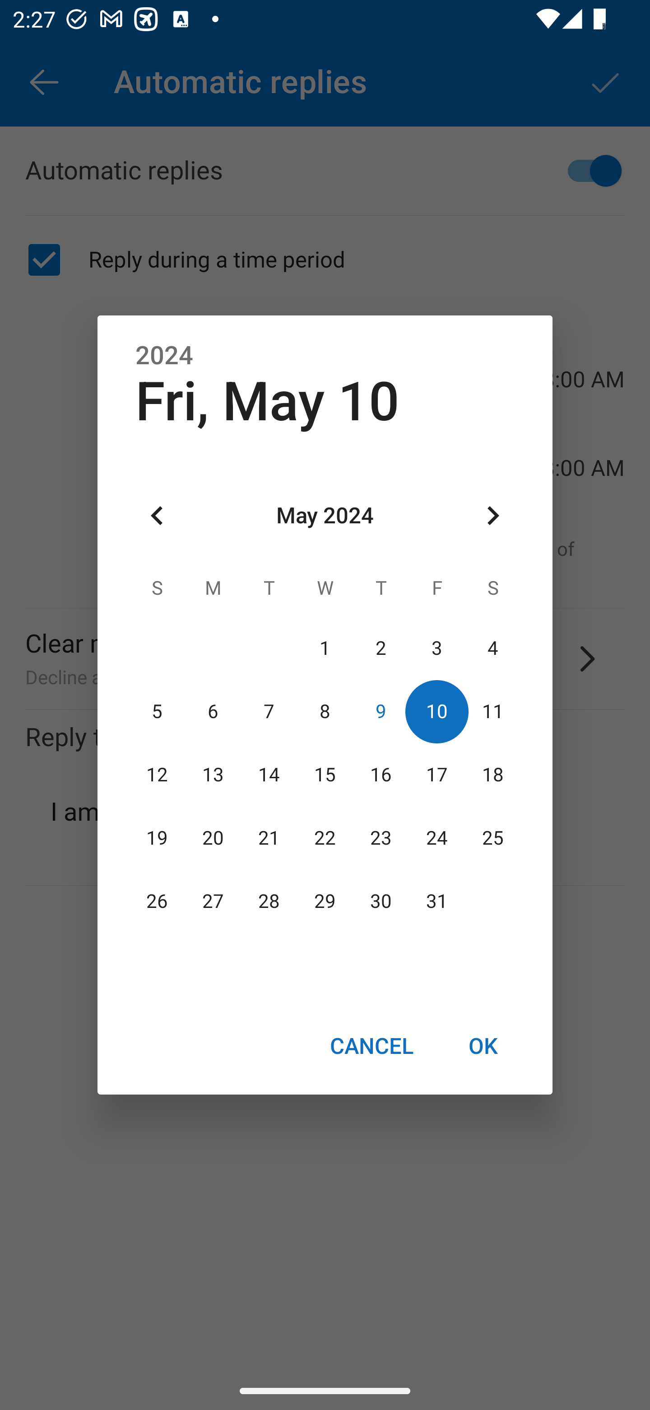 This screenshot has height=1410, width=650. Describe the element at coordinates (325, 711) in the screenshot. I see `8 08 May 2024` at that location.